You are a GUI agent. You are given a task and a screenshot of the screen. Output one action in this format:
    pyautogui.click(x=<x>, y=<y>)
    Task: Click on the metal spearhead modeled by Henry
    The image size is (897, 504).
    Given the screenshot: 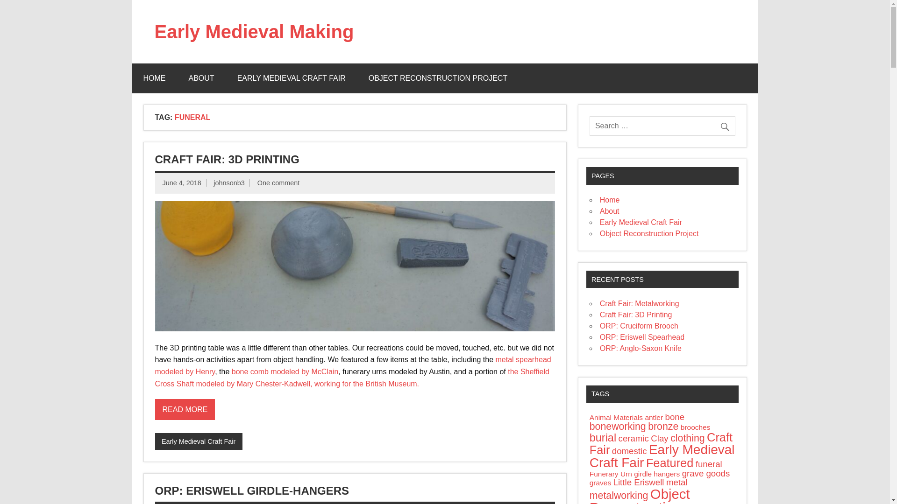 What is the action you would take?
    pyautogui.click(x=353, y=365)
    